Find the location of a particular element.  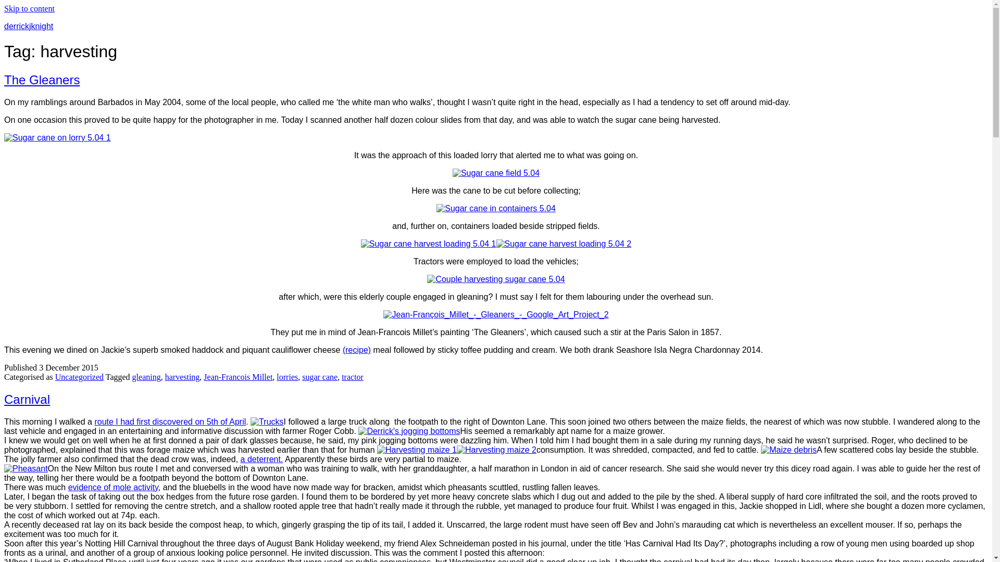

Jean-Francois Millet is located at coordinates (238, 377).